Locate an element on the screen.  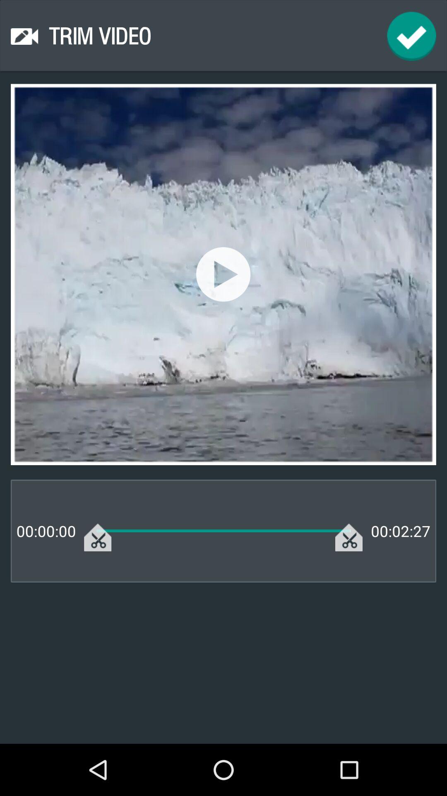
choose icon at the top right corner is located at coordinates (411, 36).